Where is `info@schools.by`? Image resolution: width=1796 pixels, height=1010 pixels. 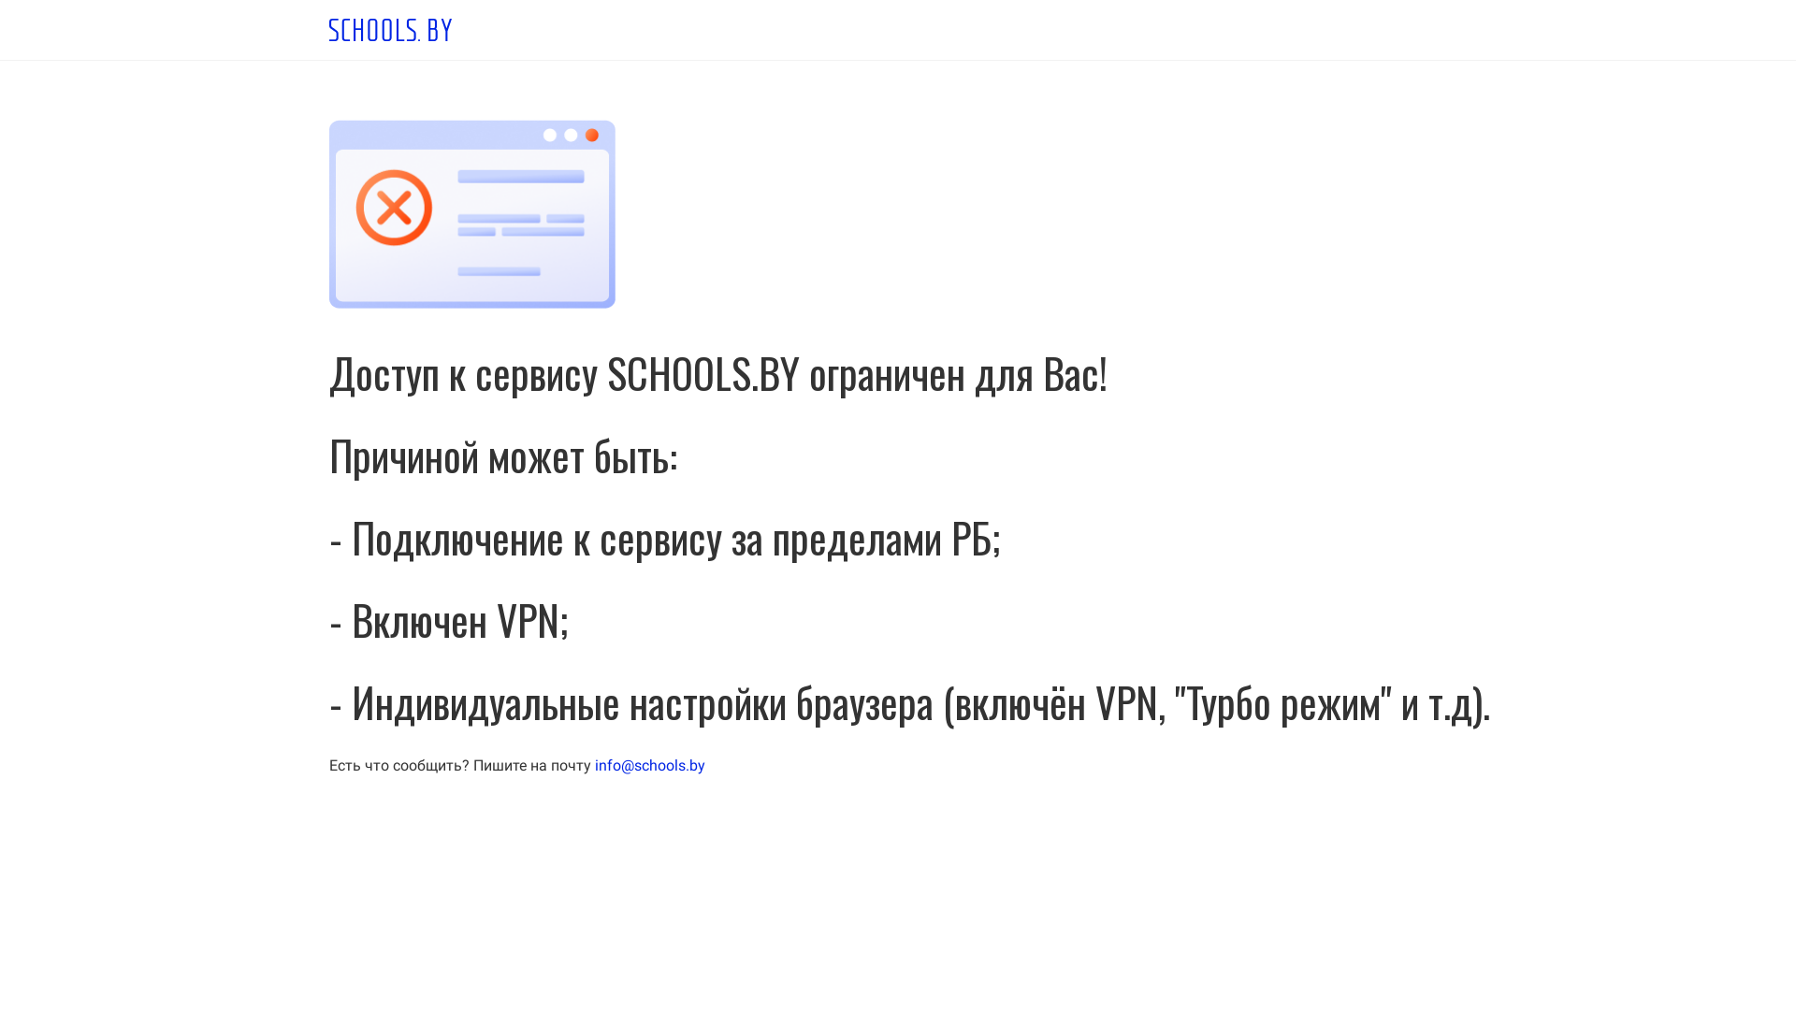
info@schools.by is located at coordinates (650, 765).